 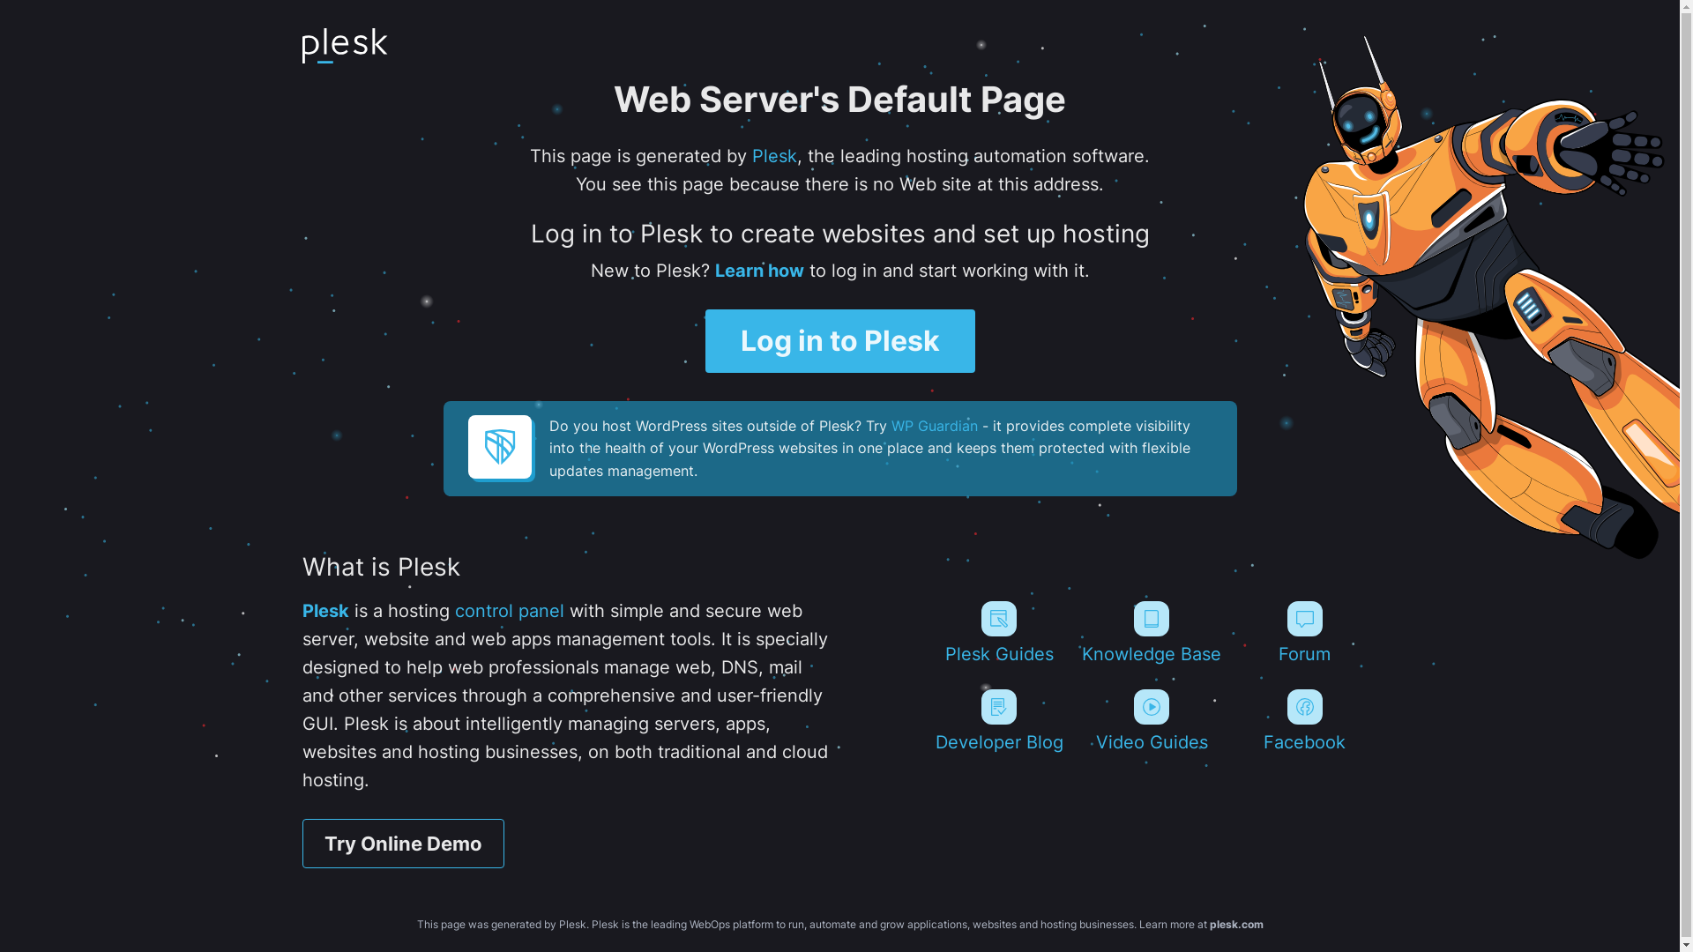 What do you see at coordinates (510, 611) in the screenshot?
I see `control panel` at bounding box center [510, 611].